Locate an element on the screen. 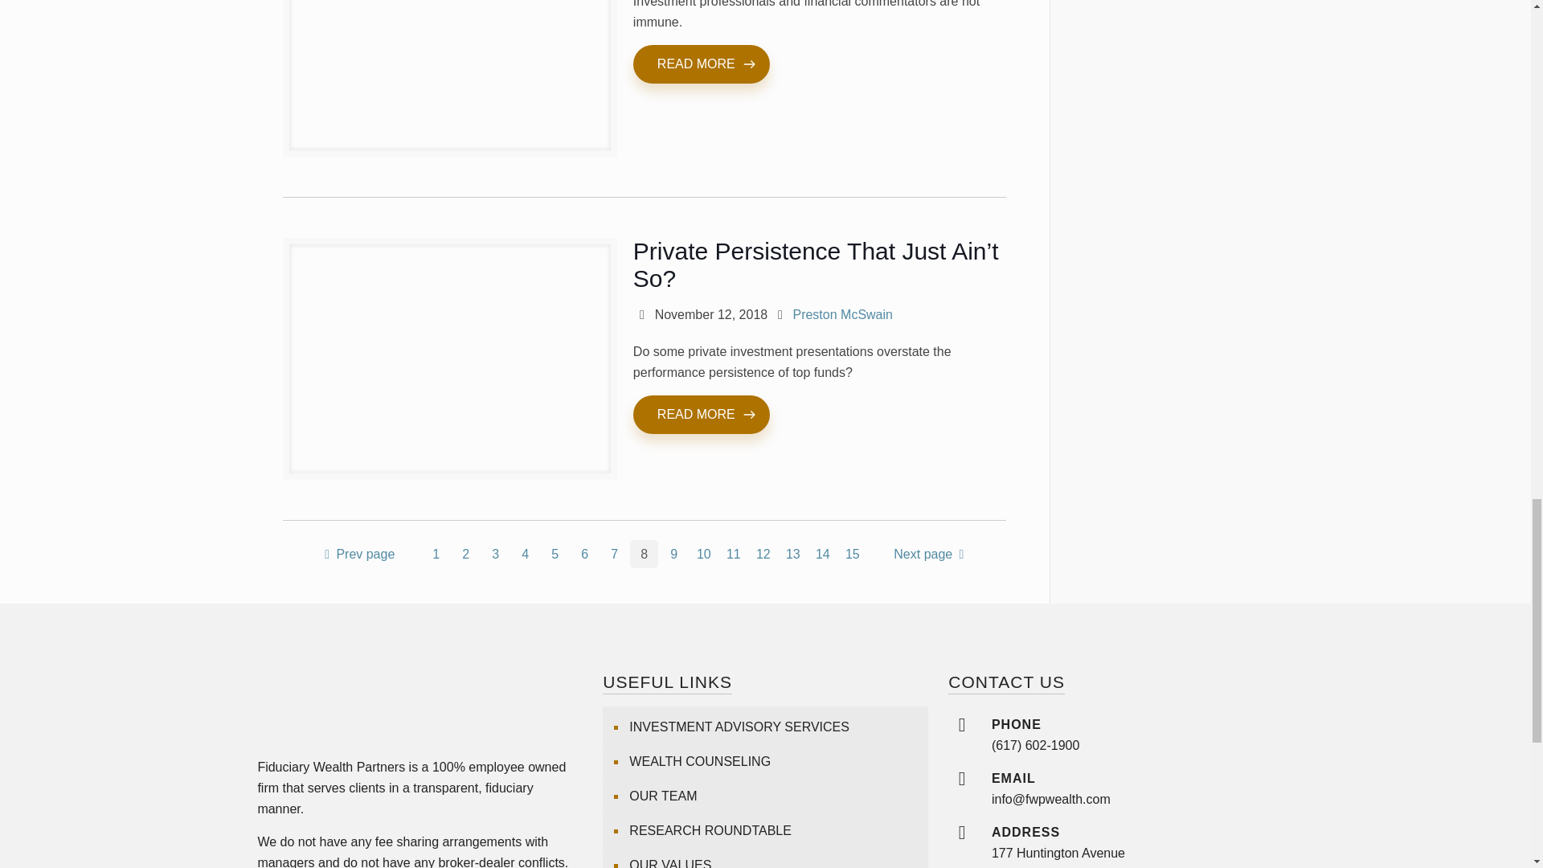 This screenshot has height=868, width=1543. READ MORE is located at coordinates (701, 64).